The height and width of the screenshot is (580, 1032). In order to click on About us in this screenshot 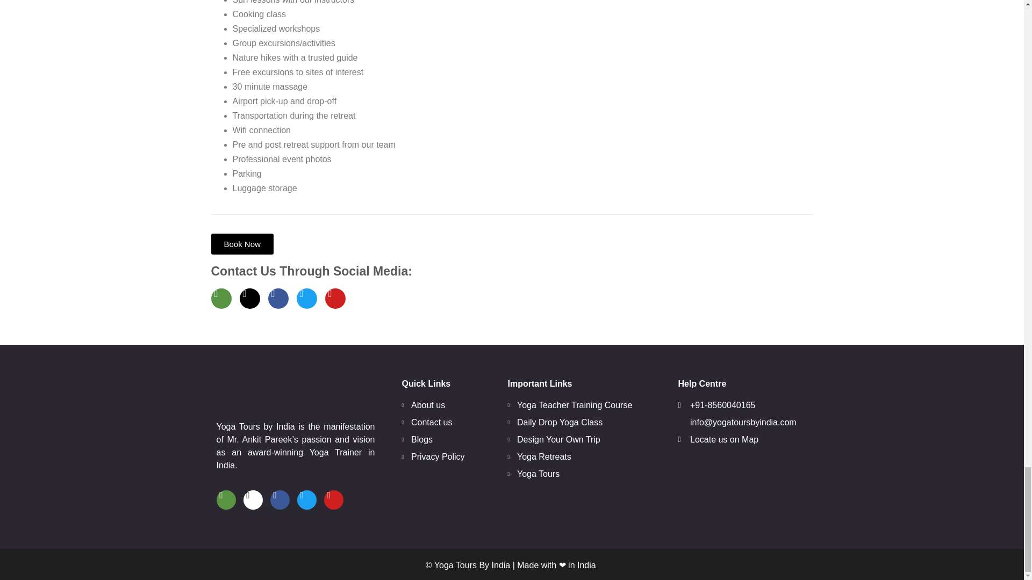, I will do `click(447, 405)`.